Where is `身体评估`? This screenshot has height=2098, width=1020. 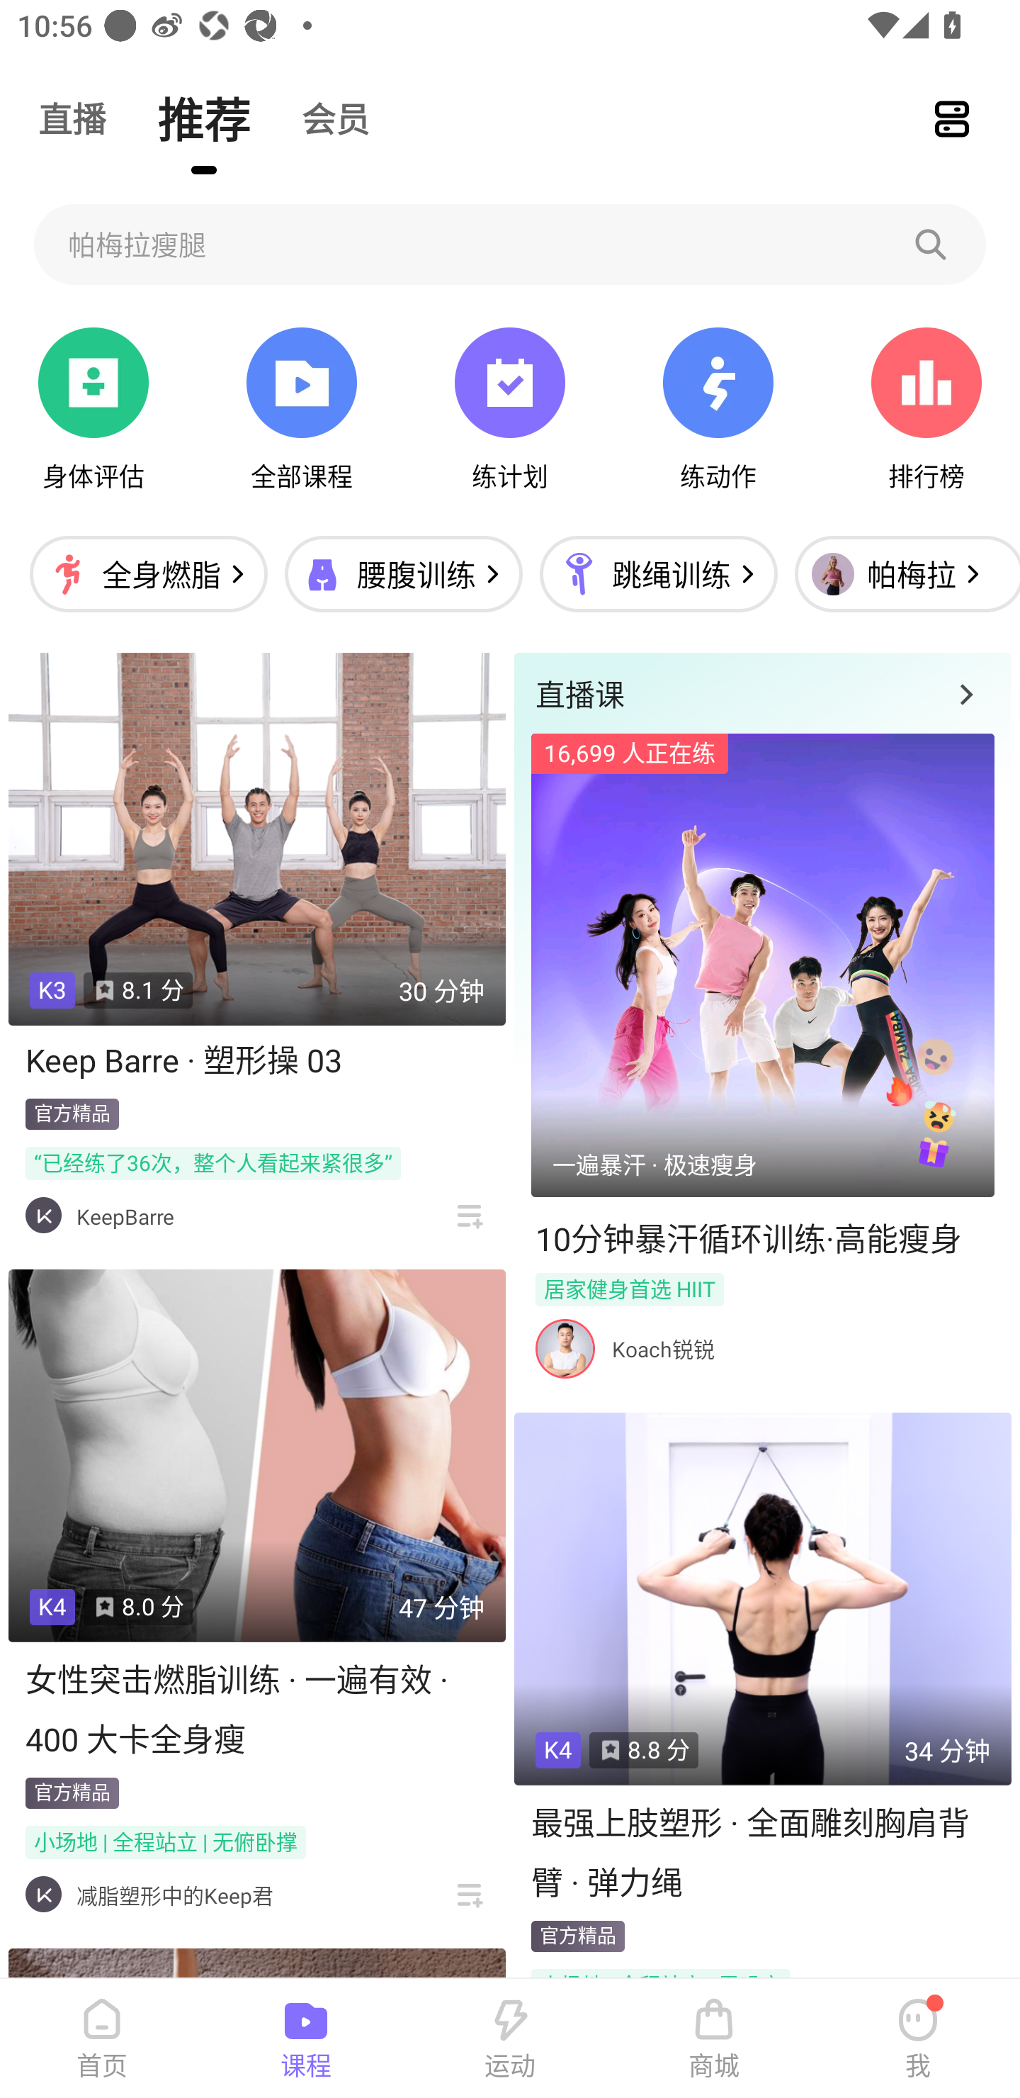
身体评估 is located at coordinates (93, 410).